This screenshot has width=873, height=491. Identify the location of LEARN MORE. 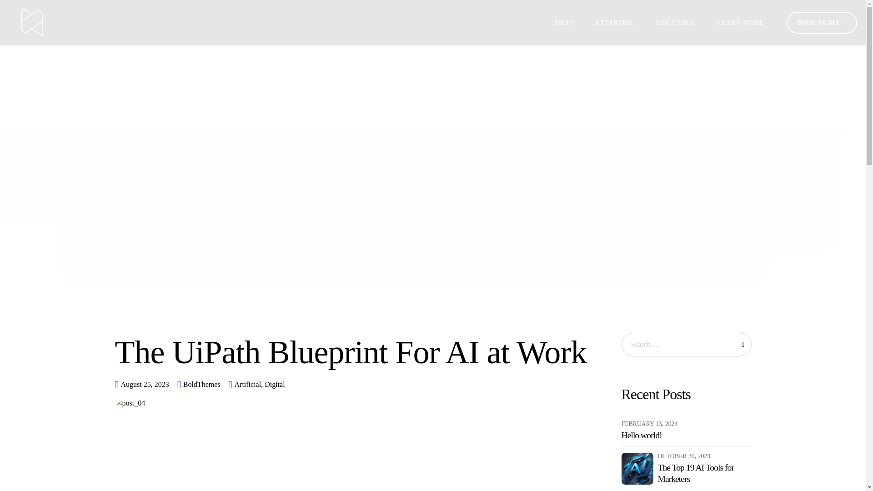
(740, 23).